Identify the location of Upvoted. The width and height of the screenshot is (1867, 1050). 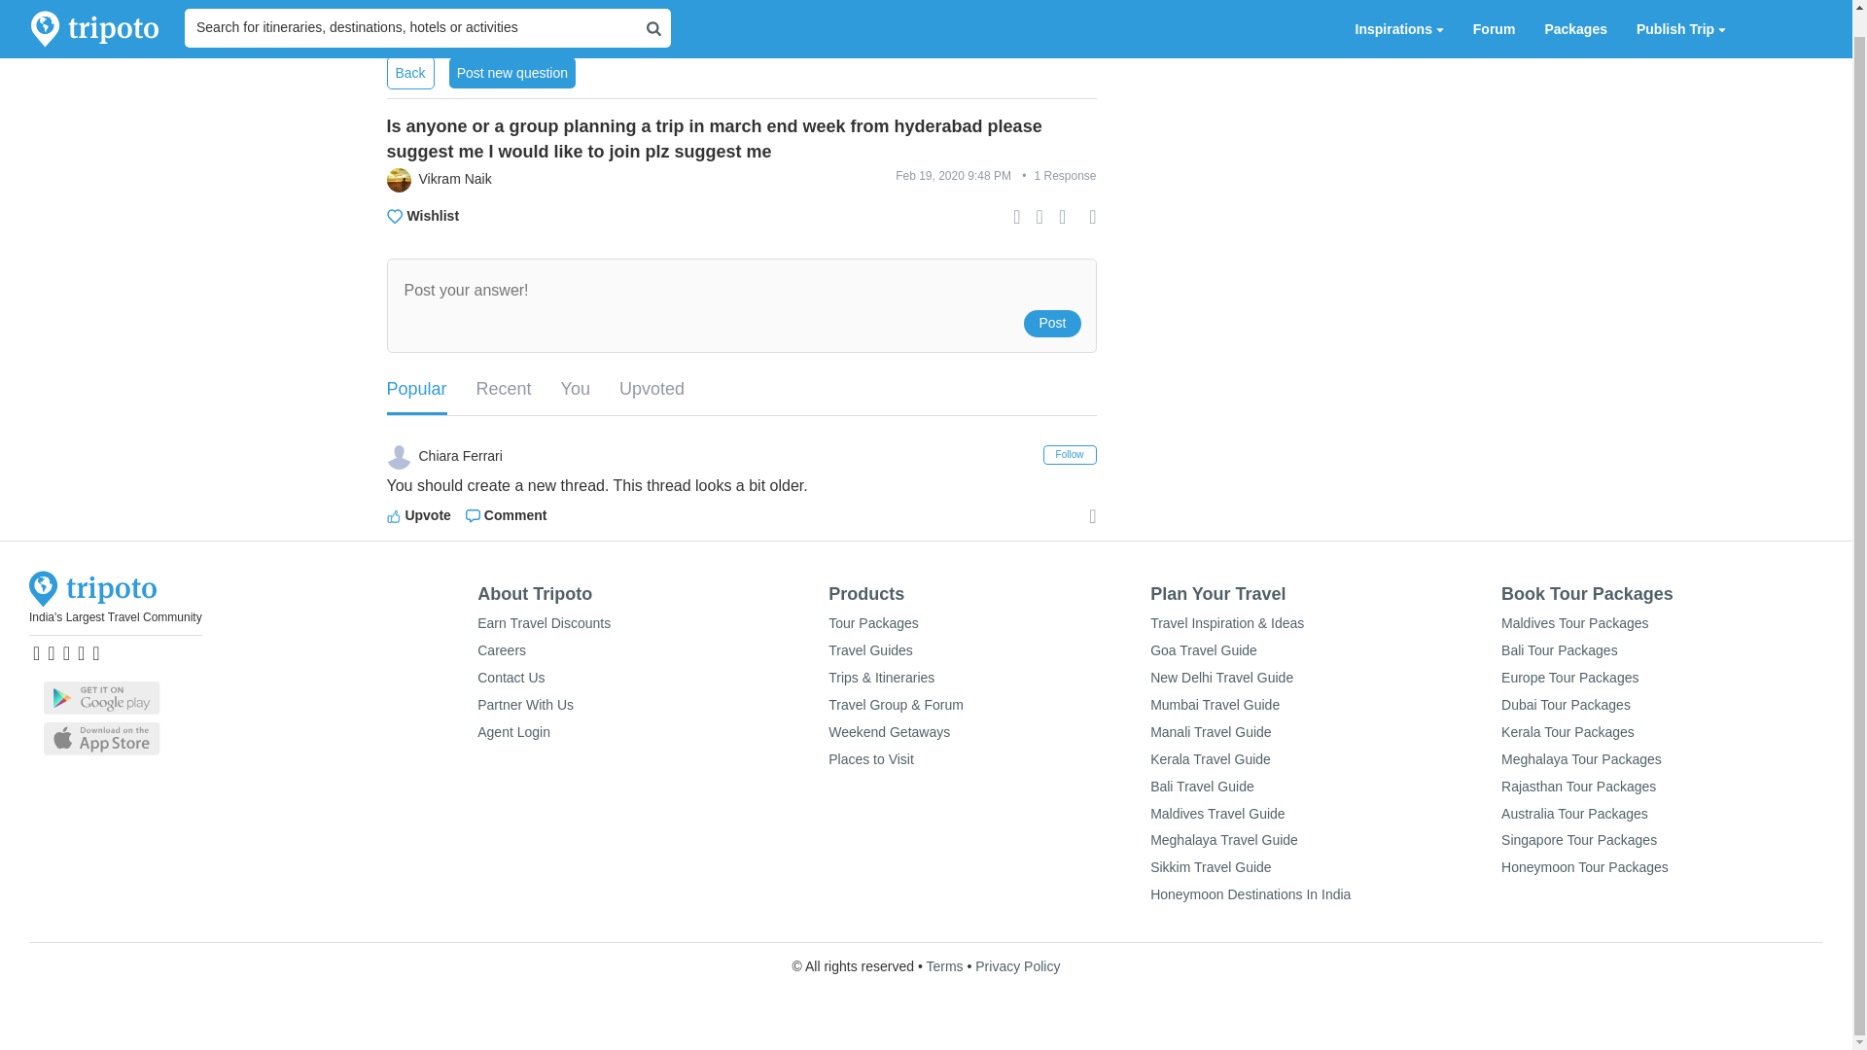
(652, 390).